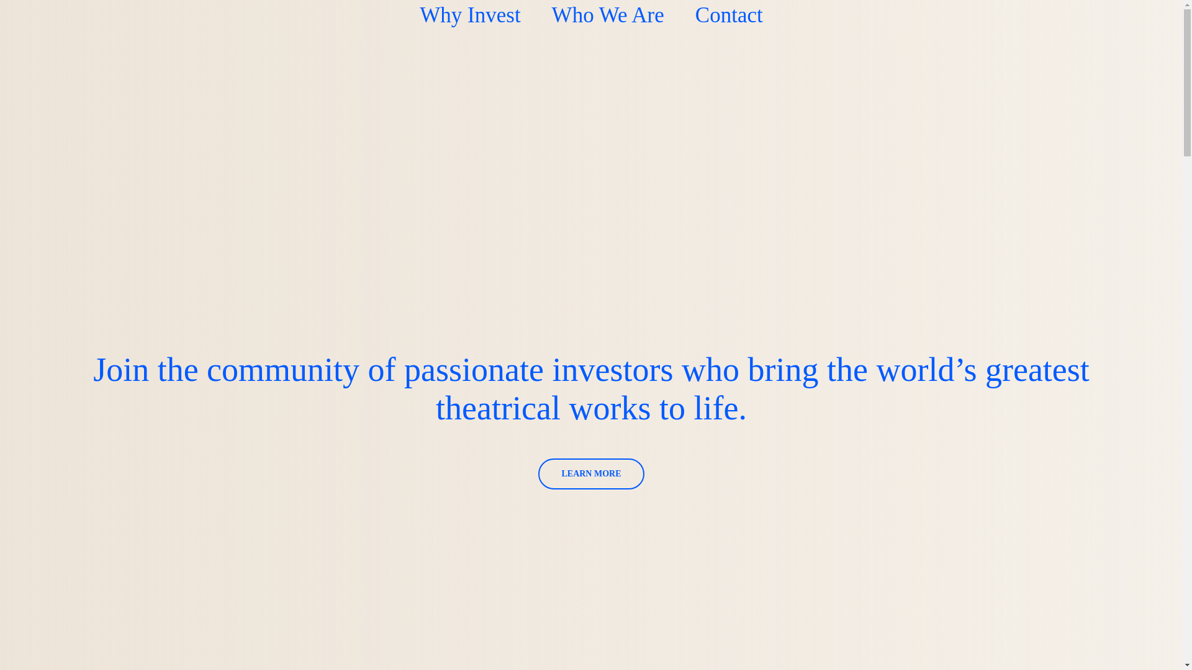  I want to click on LEARN MORE, so click(591, 474).